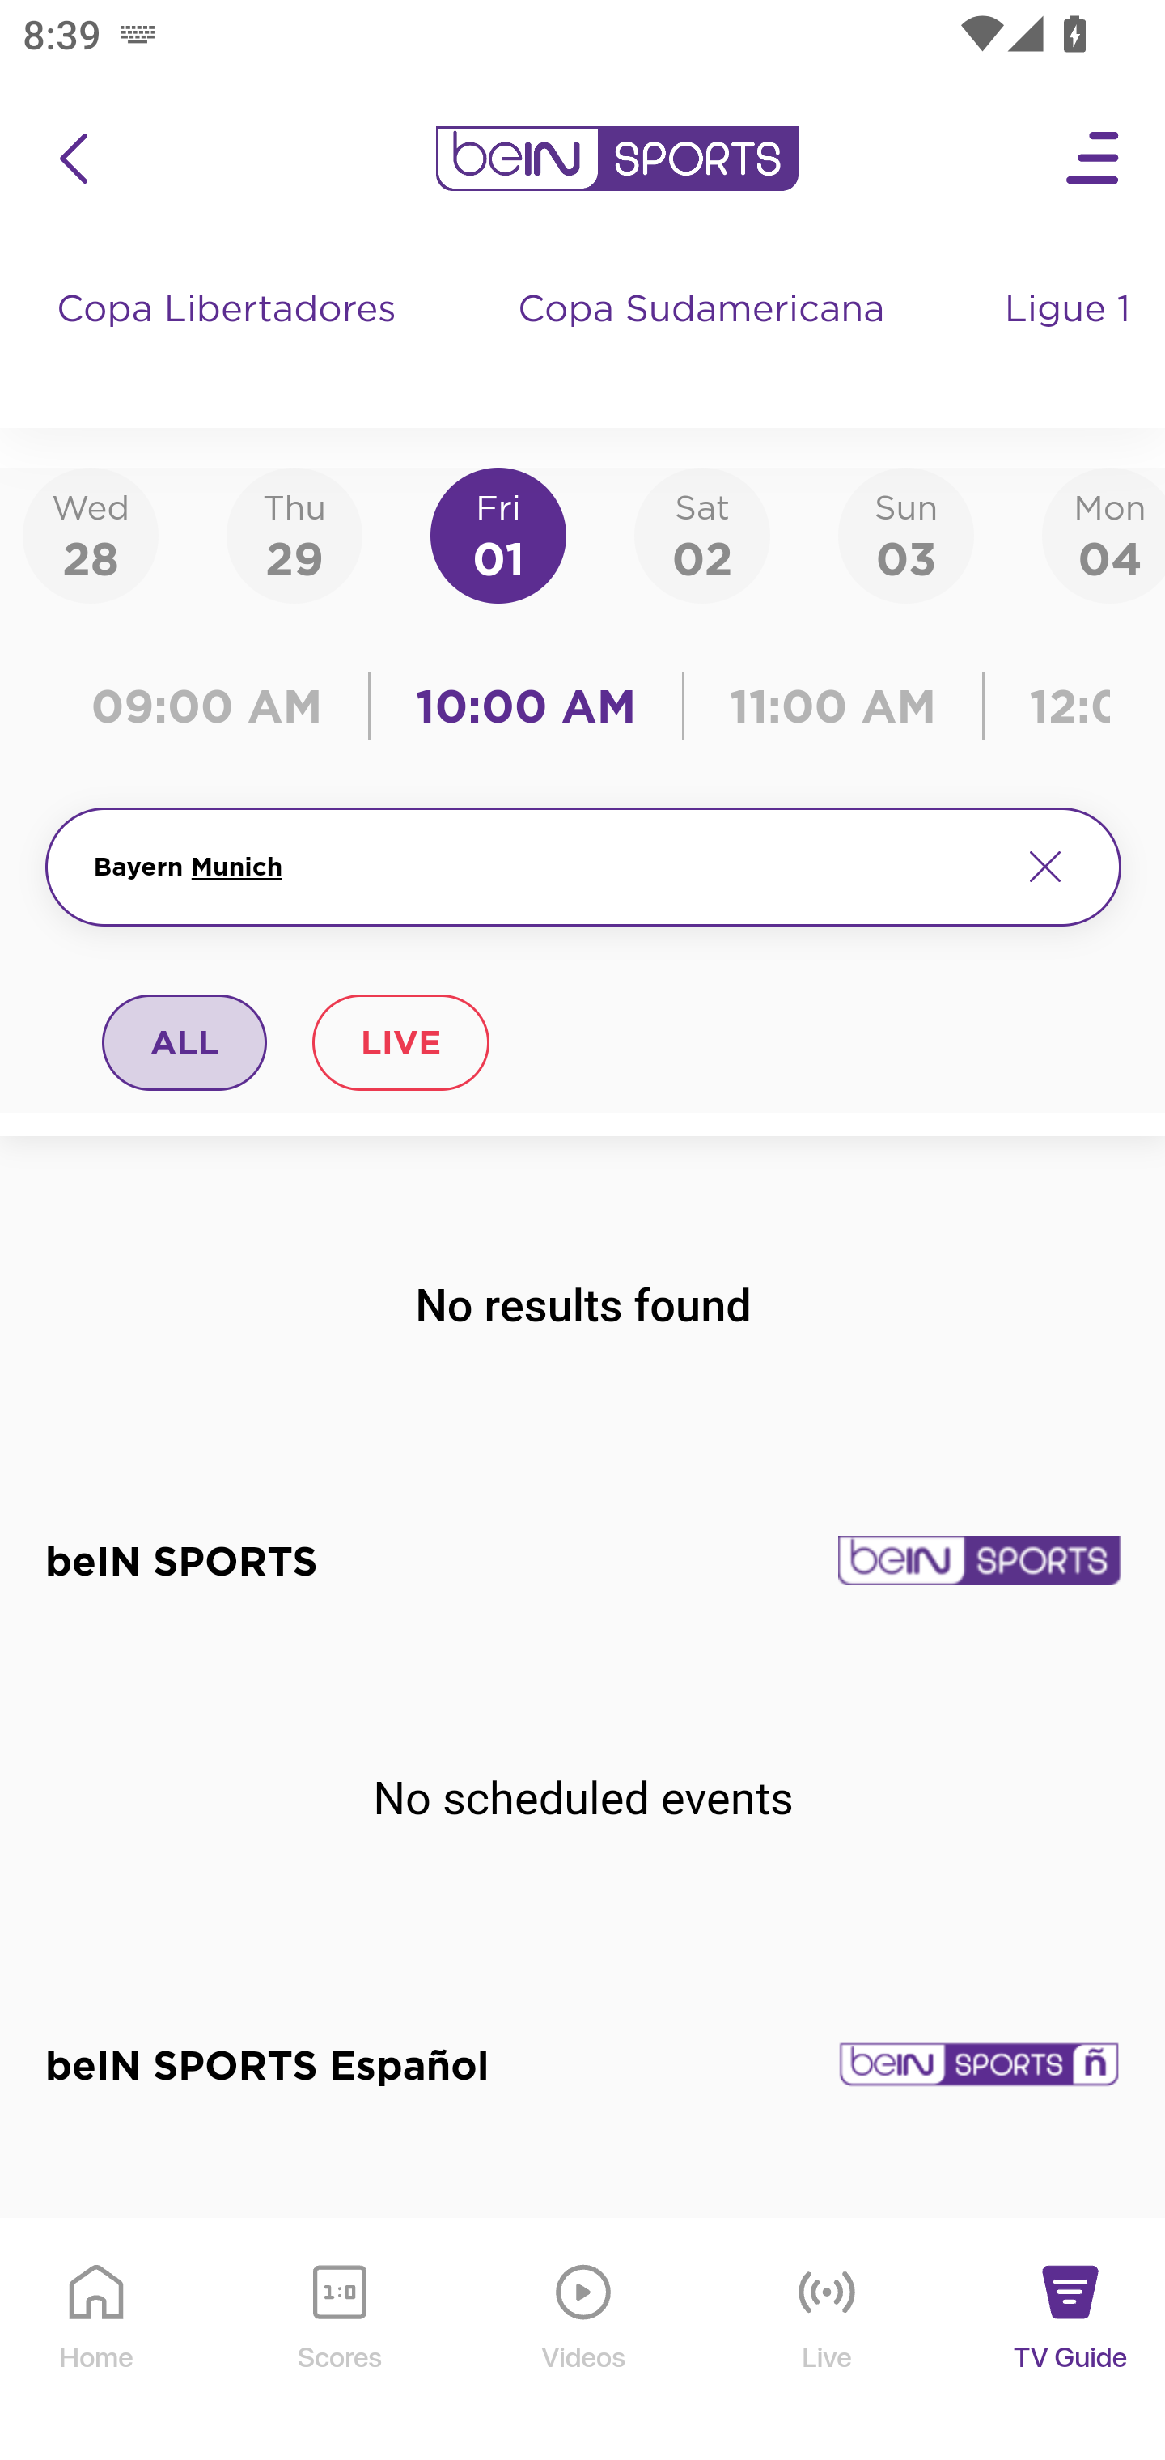 Image resolution: width=1165 pixels, height=2460 pixels. Describe the element at coordinates (701, 534) in the screenshot. I see `Sat02` at that location.